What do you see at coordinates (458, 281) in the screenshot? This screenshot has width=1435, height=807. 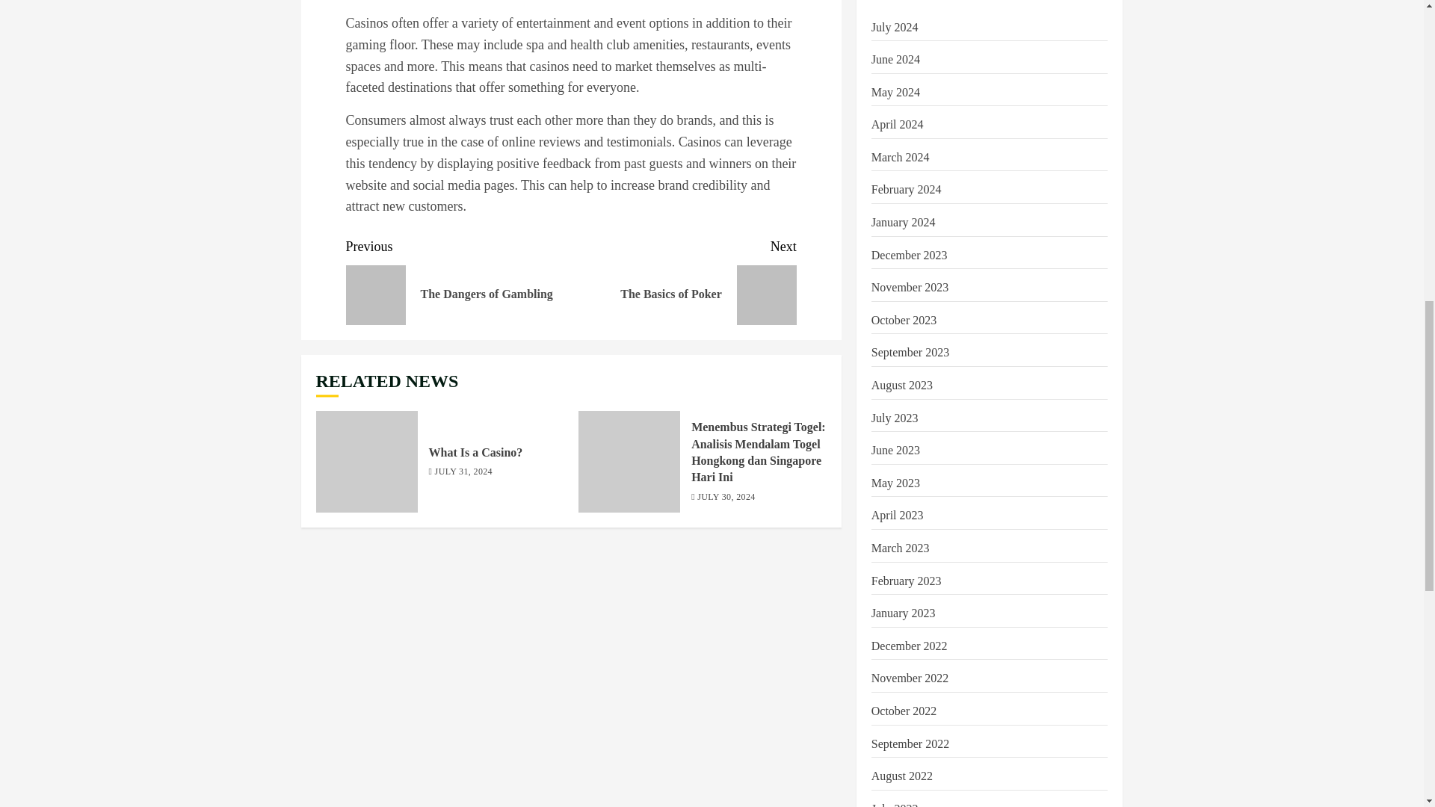 I see `November 2023` at bounding box center [458, 281].